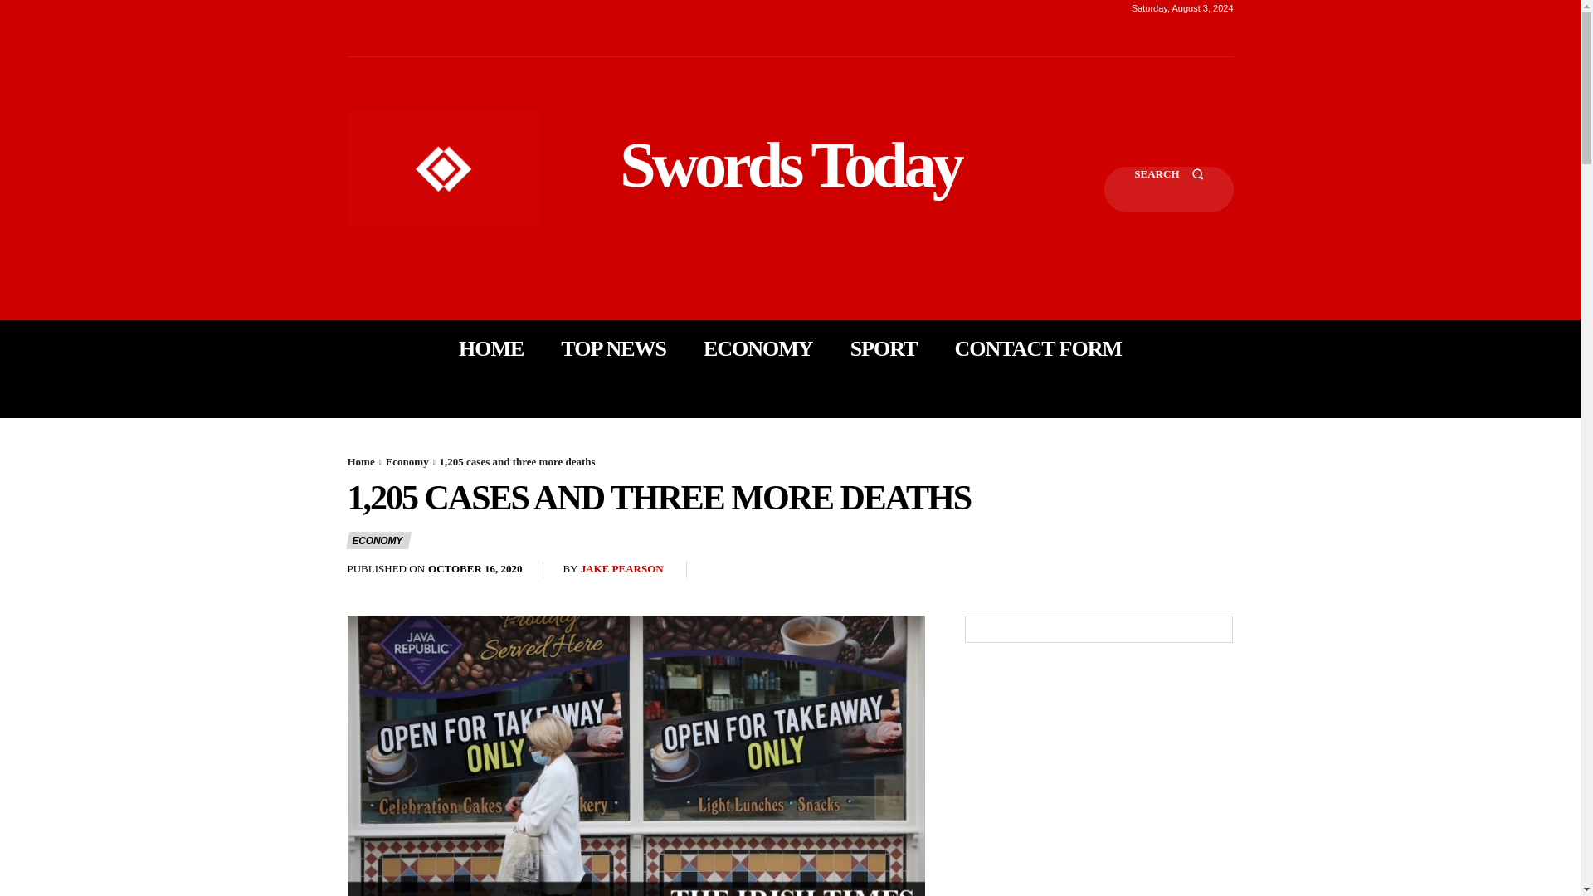  I want to click on CONTACT FORM, so click(1037, 348).